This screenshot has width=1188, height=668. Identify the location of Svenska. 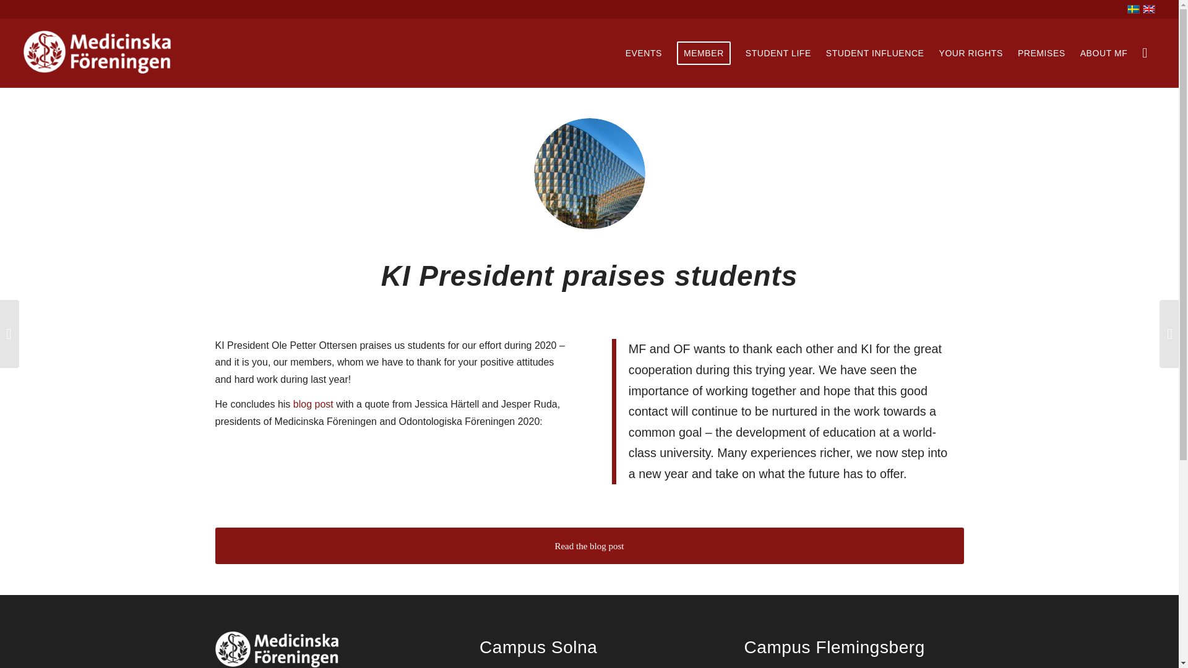
(1134, 9).